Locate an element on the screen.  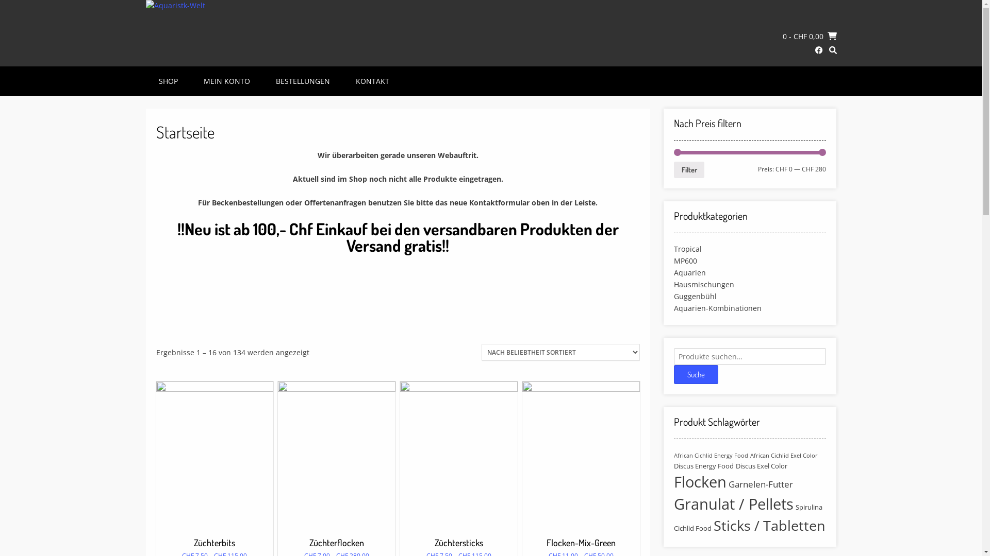
Find Us on Facebook is located at coordinates (819, 50).